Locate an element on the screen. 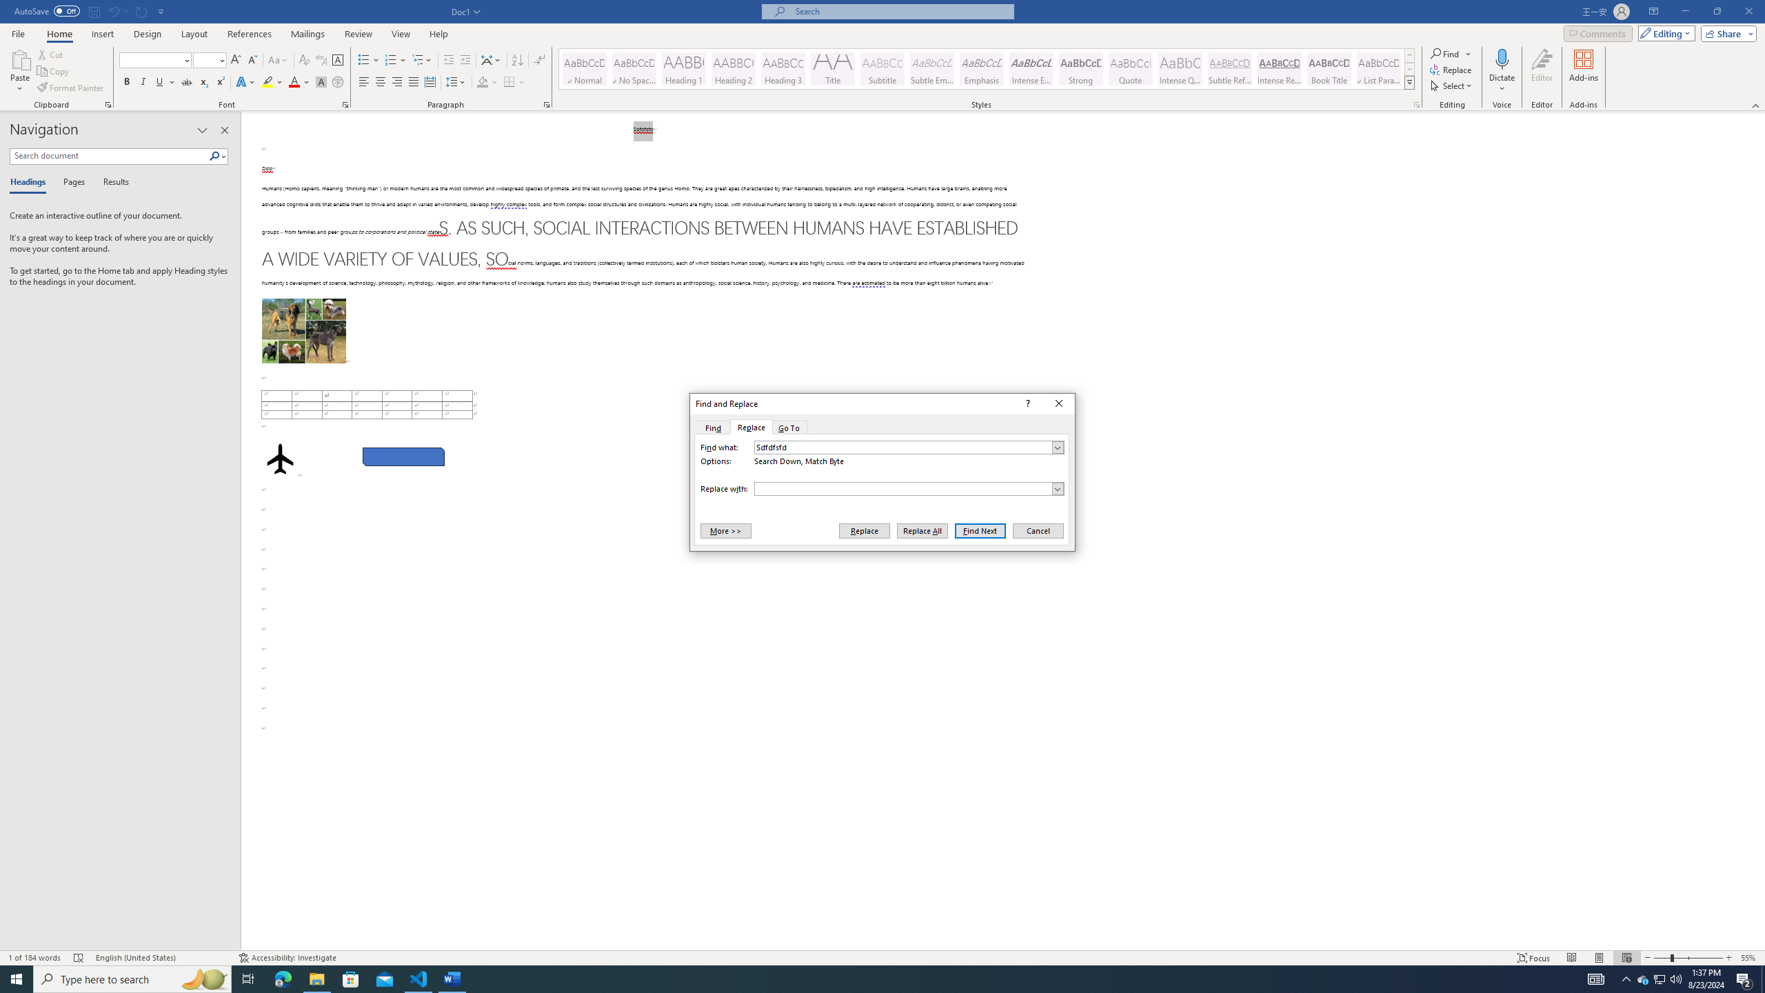 The width and height of the screenshot is (1765, 993). Editor is located at coordinates (1542, 71).